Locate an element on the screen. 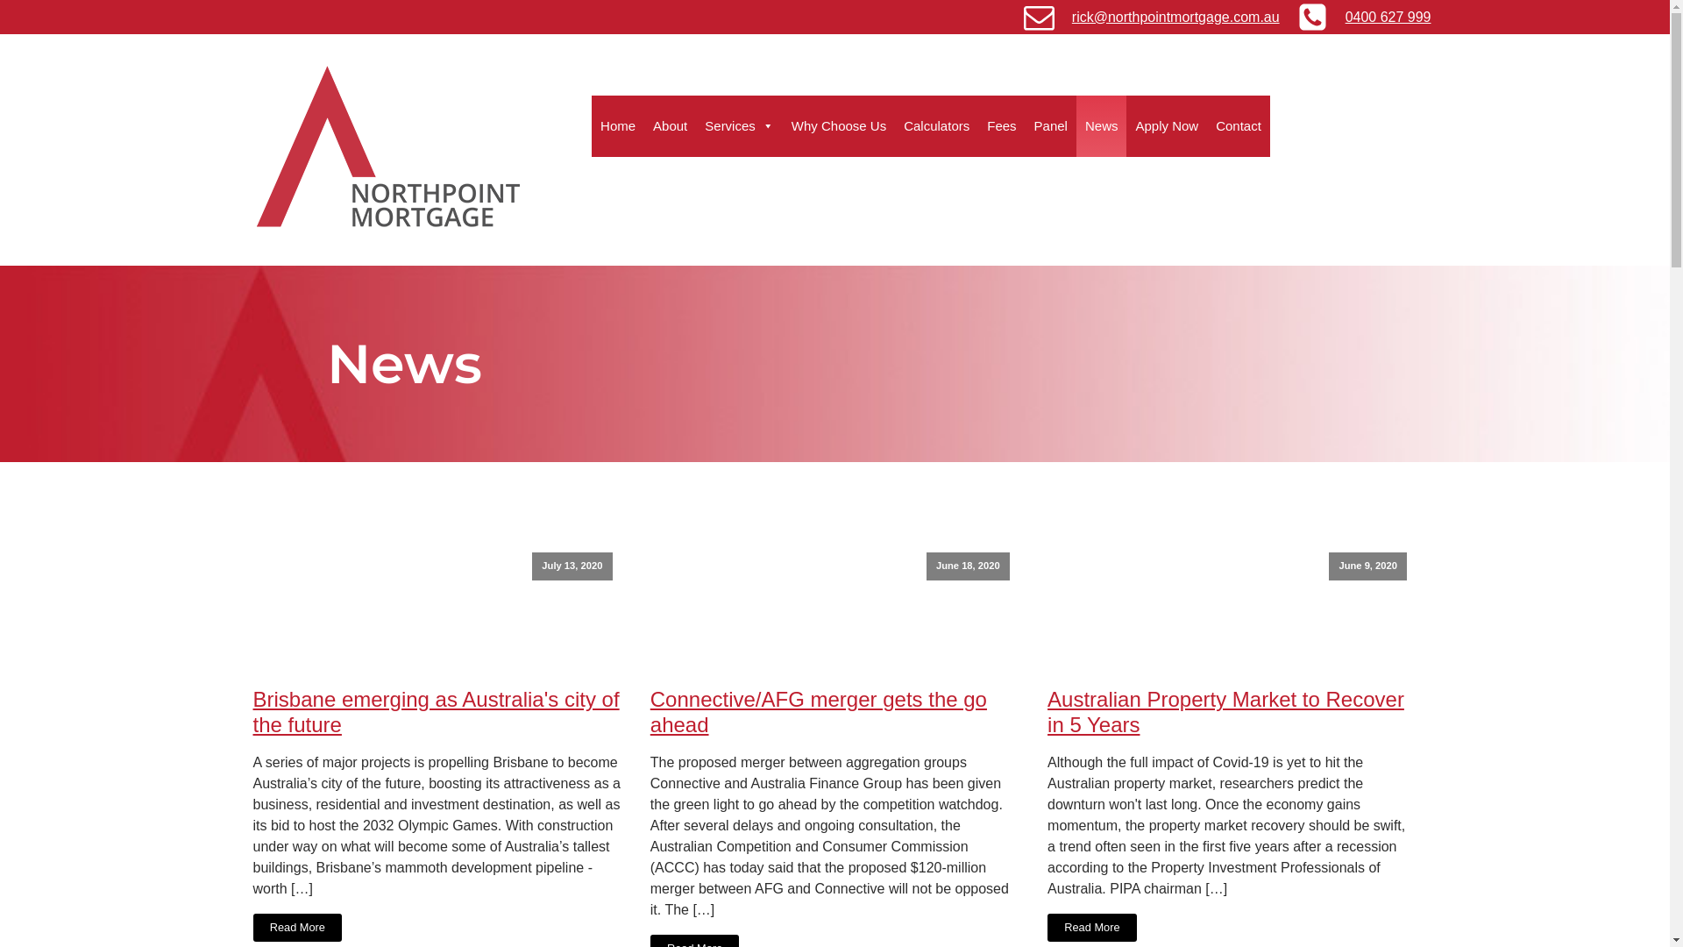 Image resolution: width=1683 pixels, height=947 pixels. rick@northpointmortgage.com.au is located at coordinates (1176, 18).